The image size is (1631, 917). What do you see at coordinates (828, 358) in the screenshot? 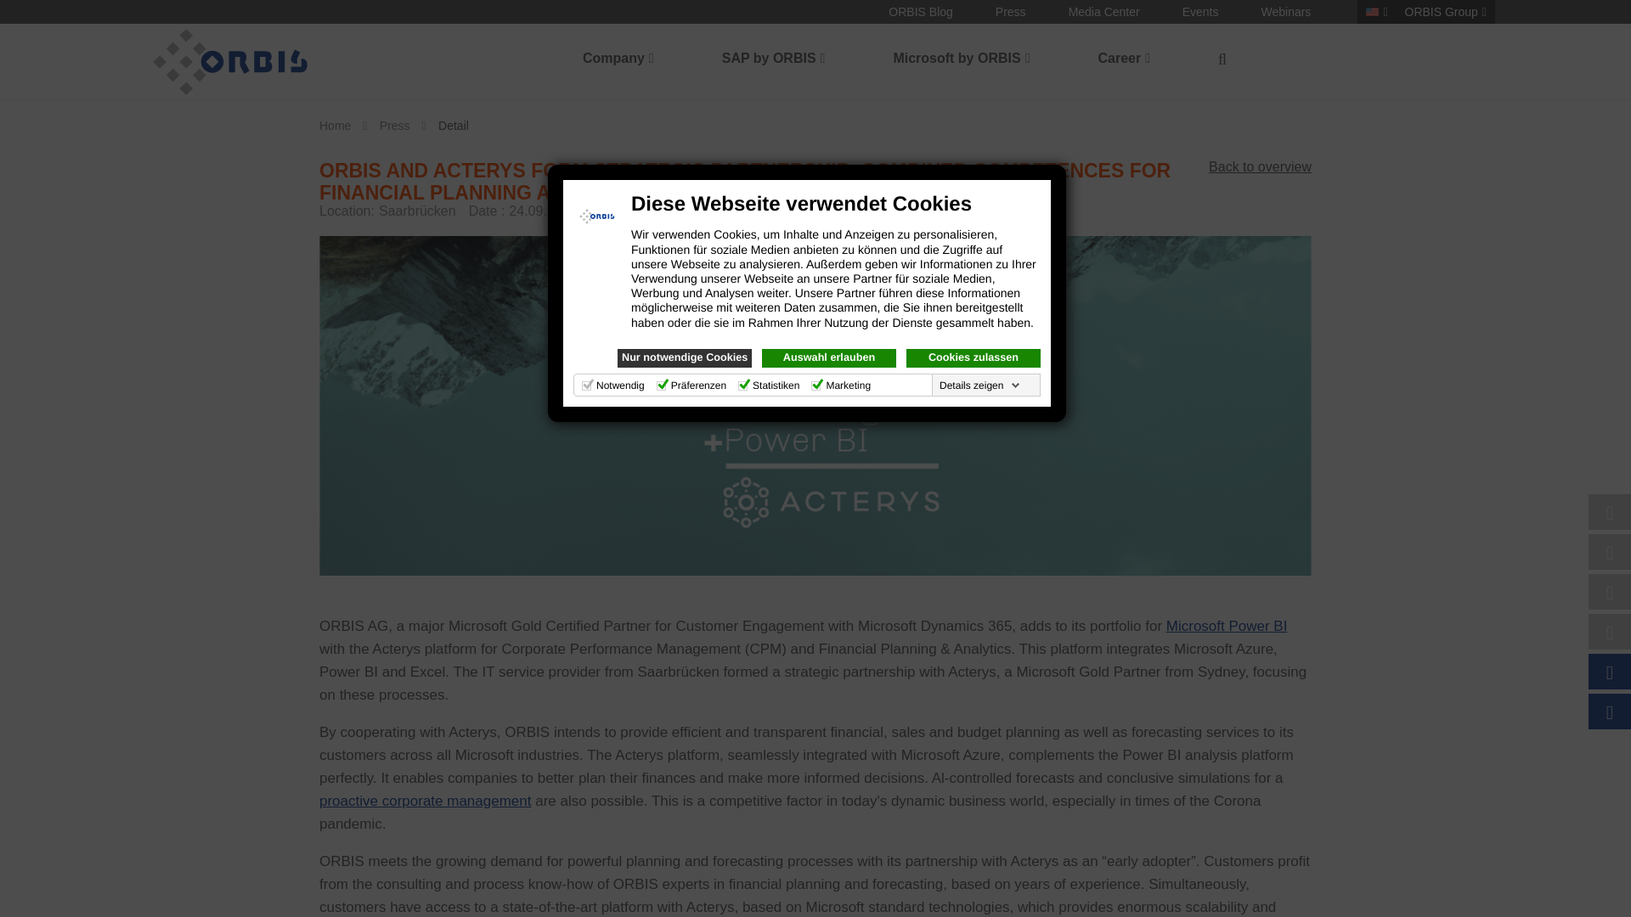
I see `Auswahl erlauben` at bounding box center [828, 358].